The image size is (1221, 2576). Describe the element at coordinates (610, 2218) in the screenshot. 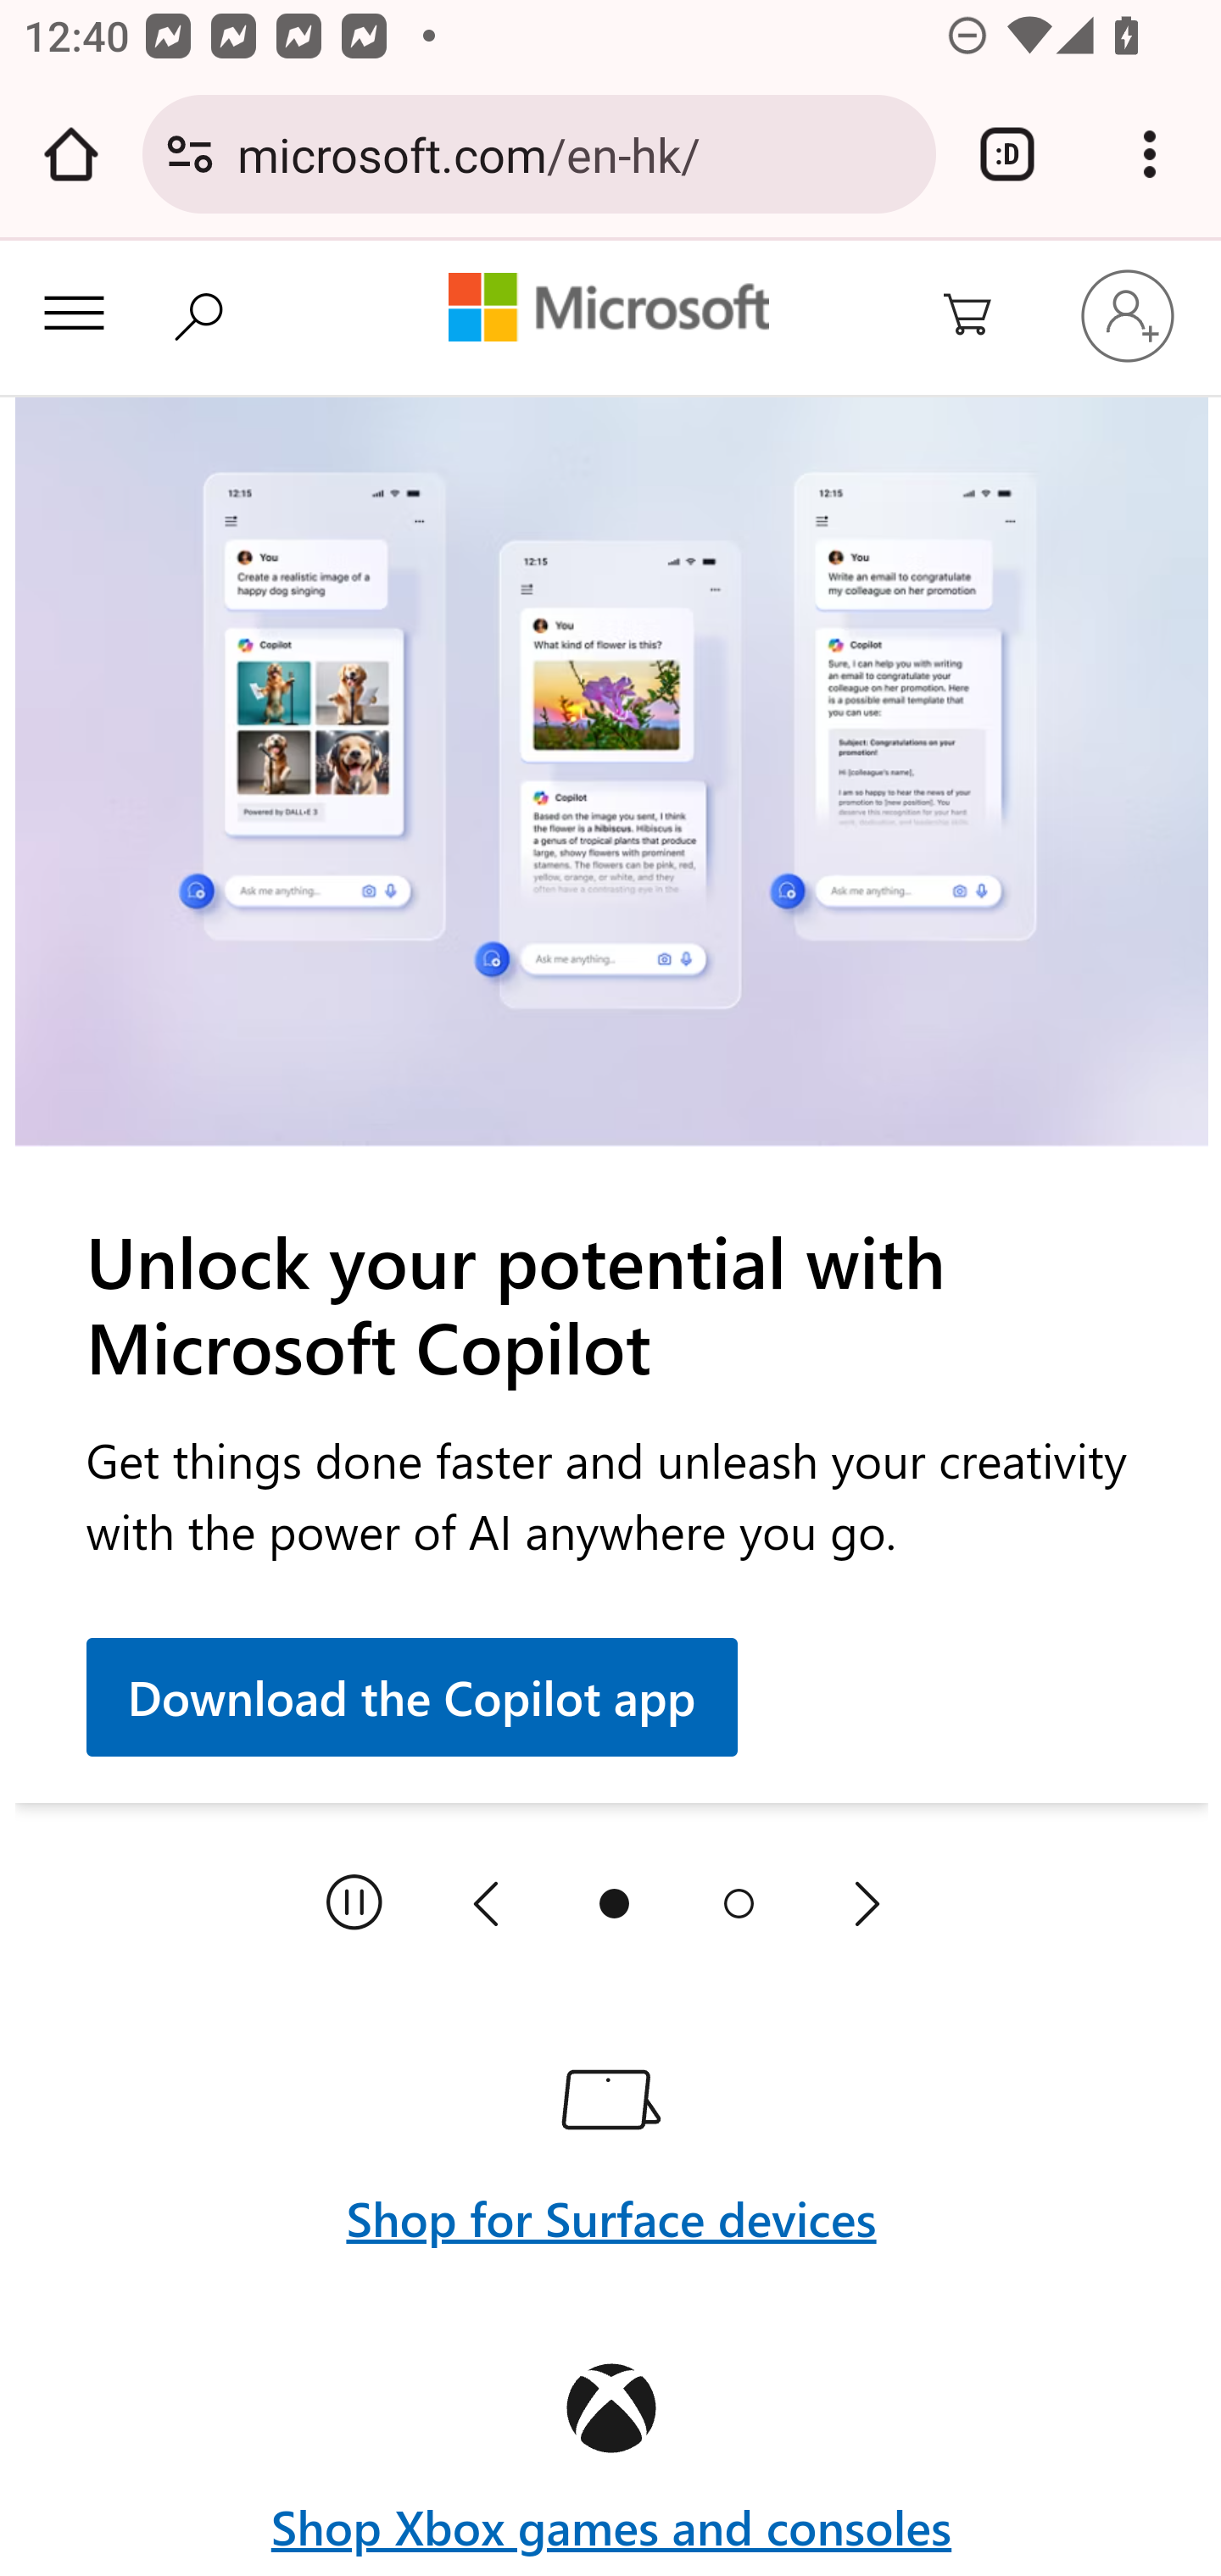

I see `Shop for Surface devices` at that location.